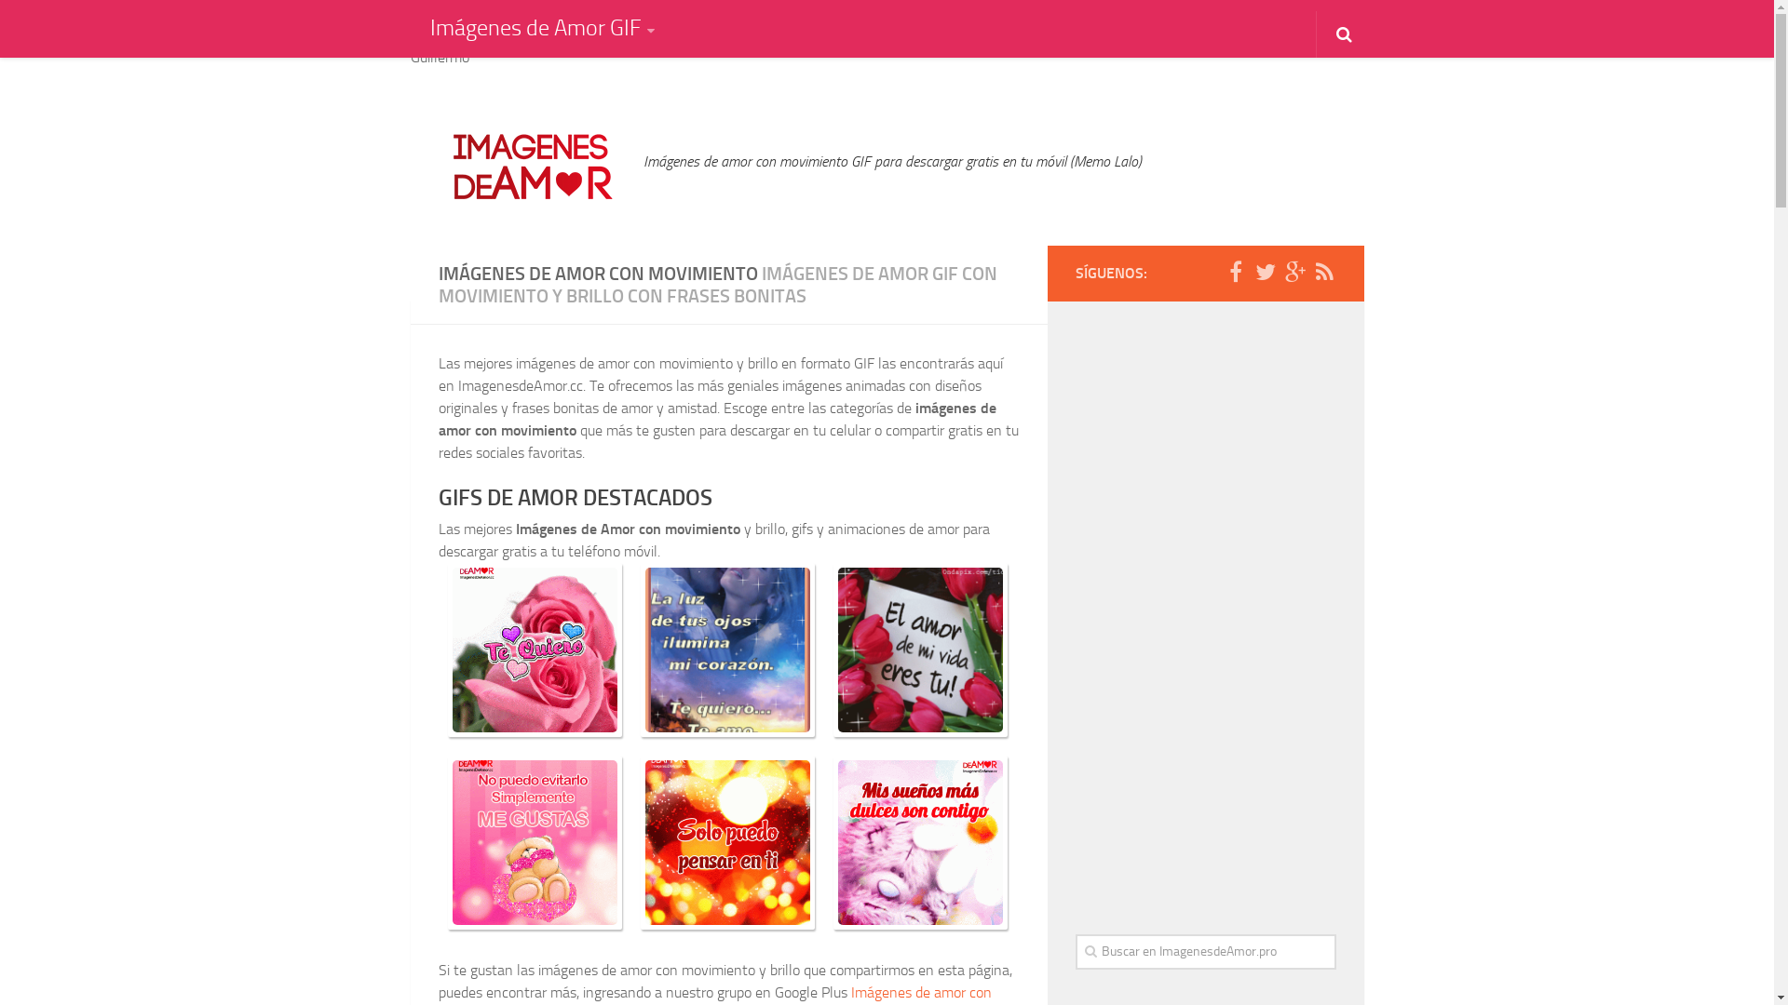 This screenshot has height=1005, width=1788. I want to click on Google Plus, so click(1294, 273).